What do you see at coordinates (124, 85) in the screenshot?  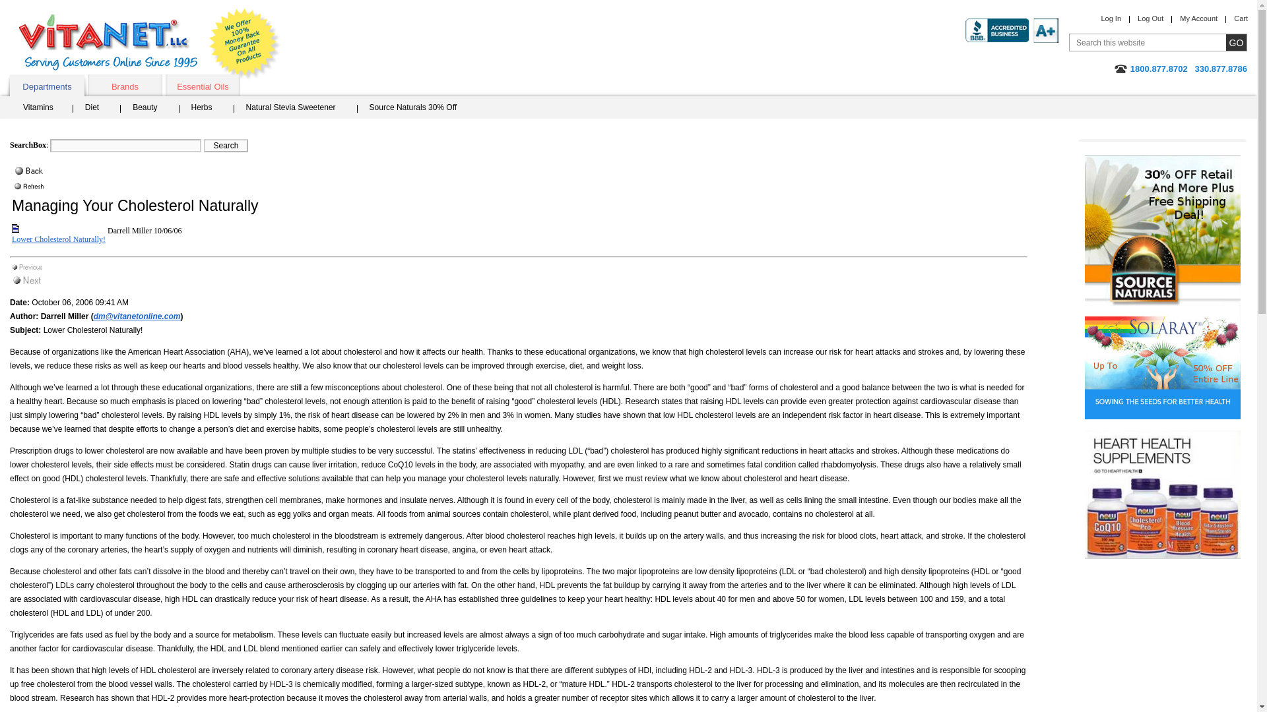 I see `Brands` at bounding box center [124, 85].